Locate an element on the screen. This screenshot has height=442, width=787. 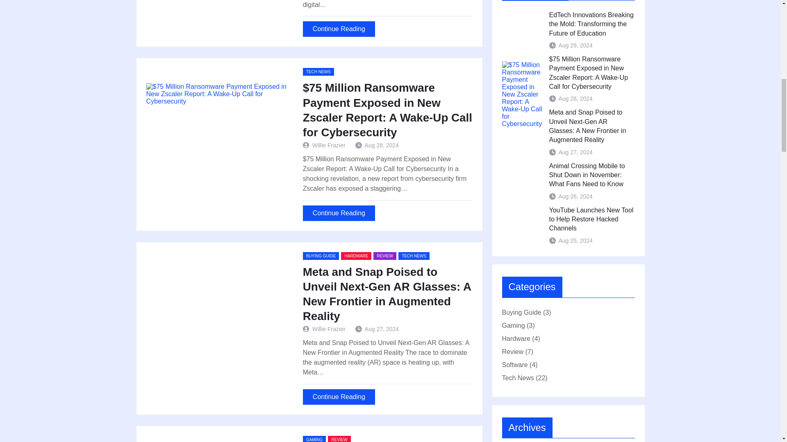
TECH NEWS is located at coordinates (414, 256).